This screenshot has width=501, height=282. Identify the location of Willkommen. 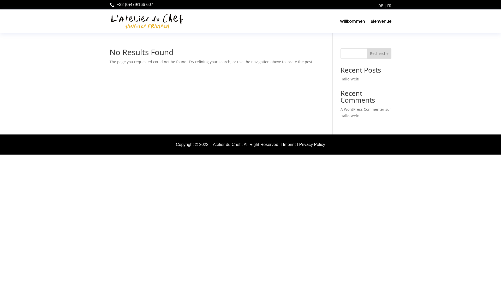
(353, 21).